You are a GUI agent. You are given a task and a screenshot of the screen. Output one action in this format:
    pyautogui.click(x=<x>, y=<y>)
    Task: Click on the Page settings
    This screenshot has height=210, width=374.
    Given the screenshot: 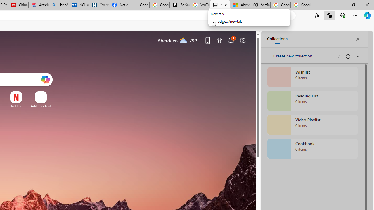 What is the action you would take?
    pyautogui.click(x=243, y=40)
    